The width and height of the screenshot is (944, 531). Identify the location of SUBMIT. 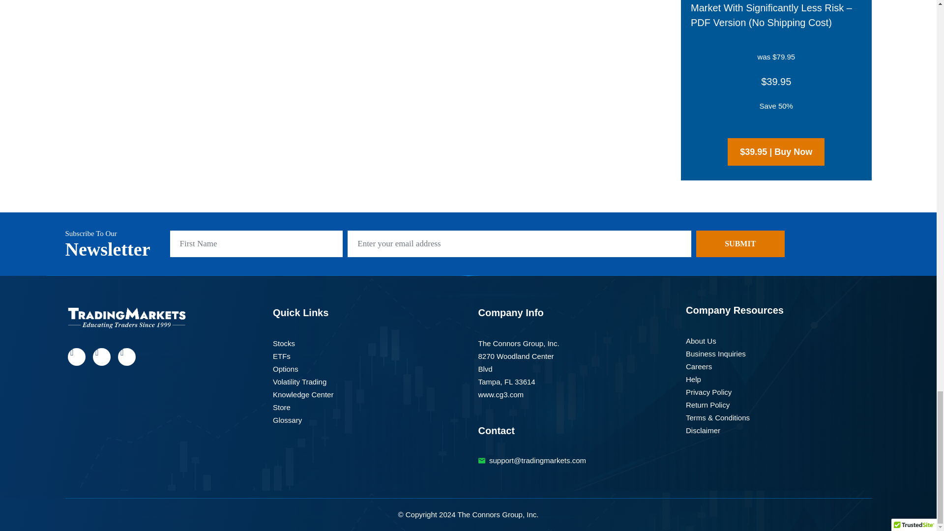
(740, 243).